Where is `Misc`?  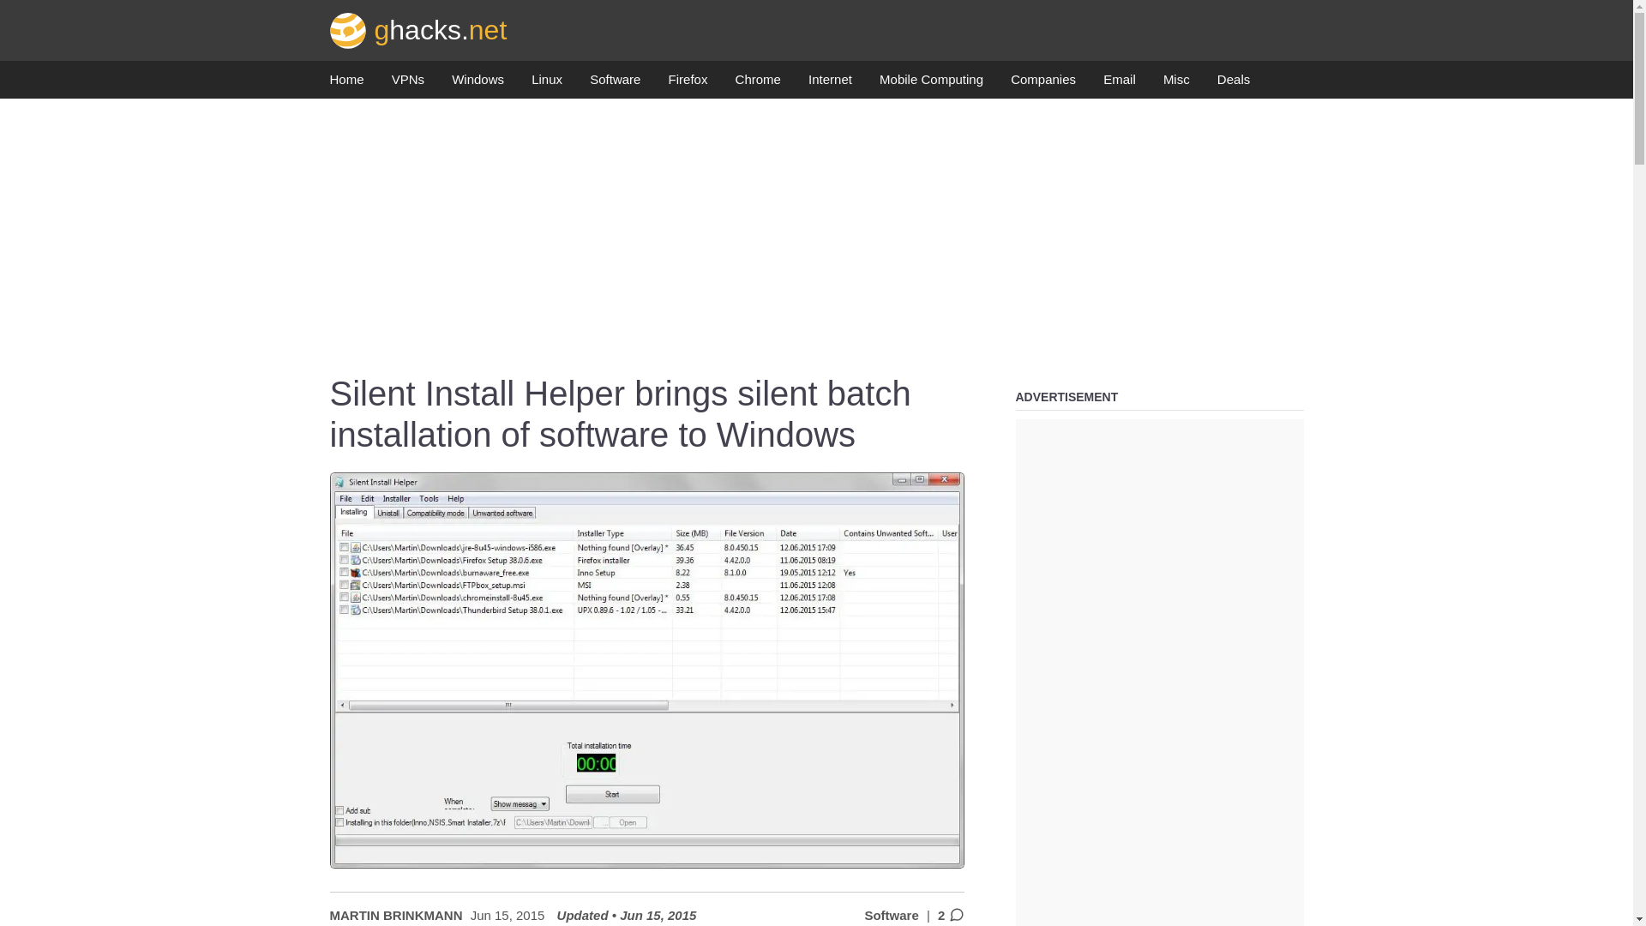 Misc is located at coordinates (1176, 84).